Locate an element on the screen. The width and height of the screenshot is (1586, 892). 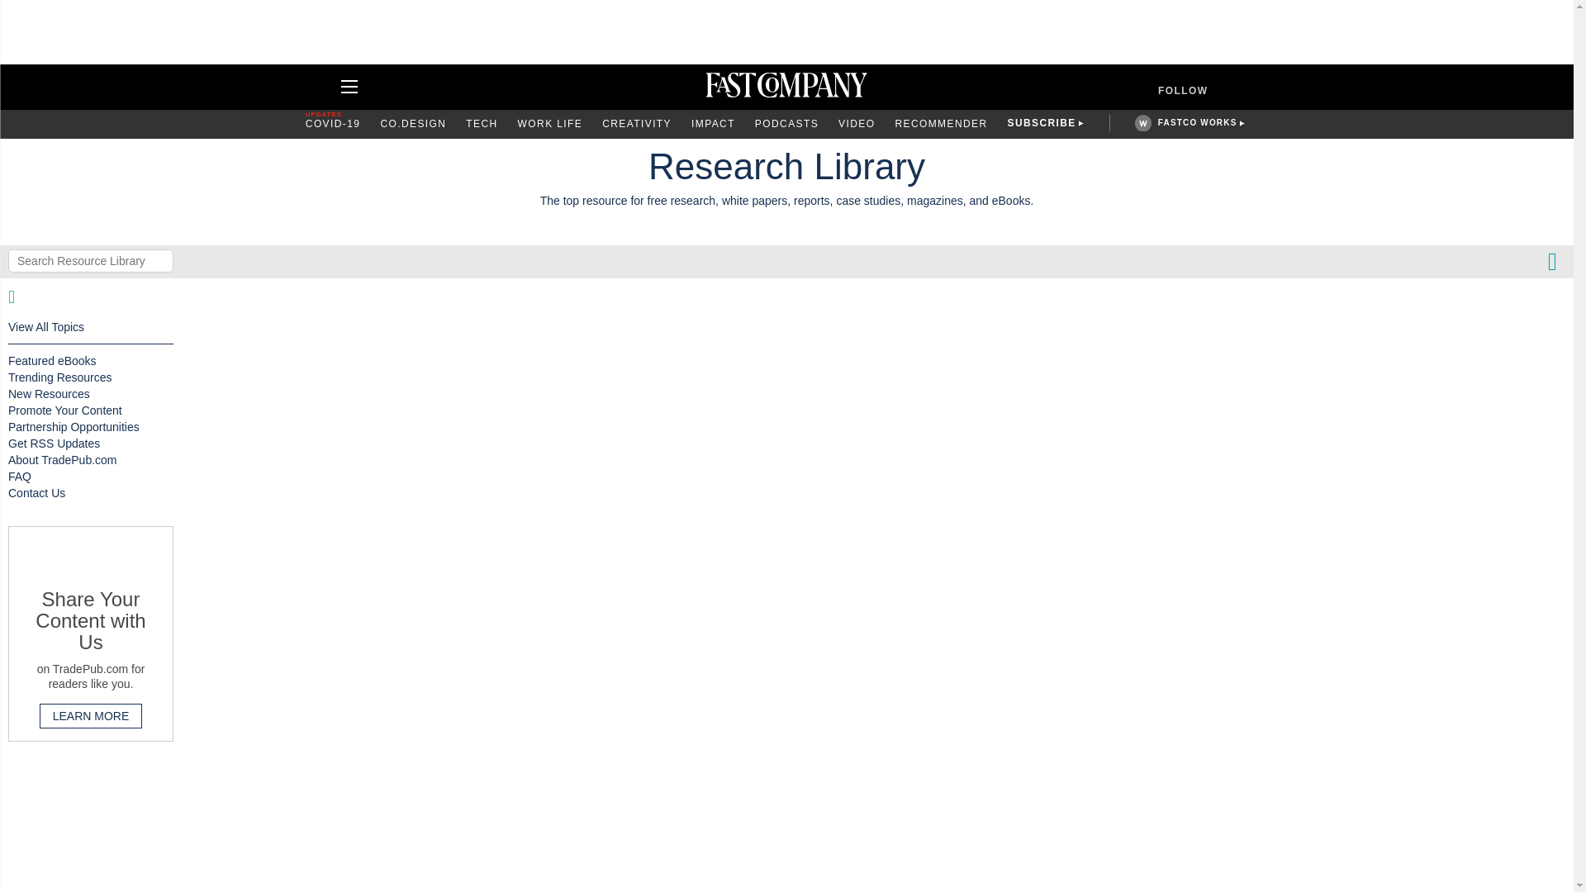
TECH is located at coordinates (482, 124).